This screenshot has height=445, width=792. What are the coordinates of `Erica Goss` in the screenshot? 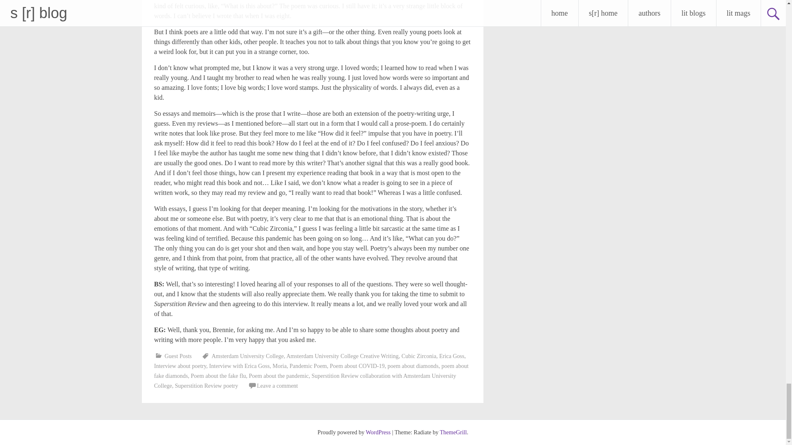 It's located at (452, 356).